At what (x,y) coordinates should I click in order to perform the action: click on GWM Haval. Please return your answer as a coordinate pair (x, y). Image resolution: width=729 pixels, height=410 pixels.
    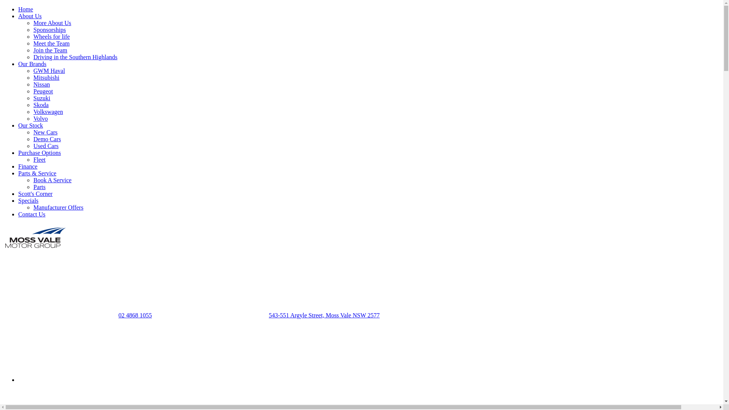
    Looking at the image, I should click on (49, 71).